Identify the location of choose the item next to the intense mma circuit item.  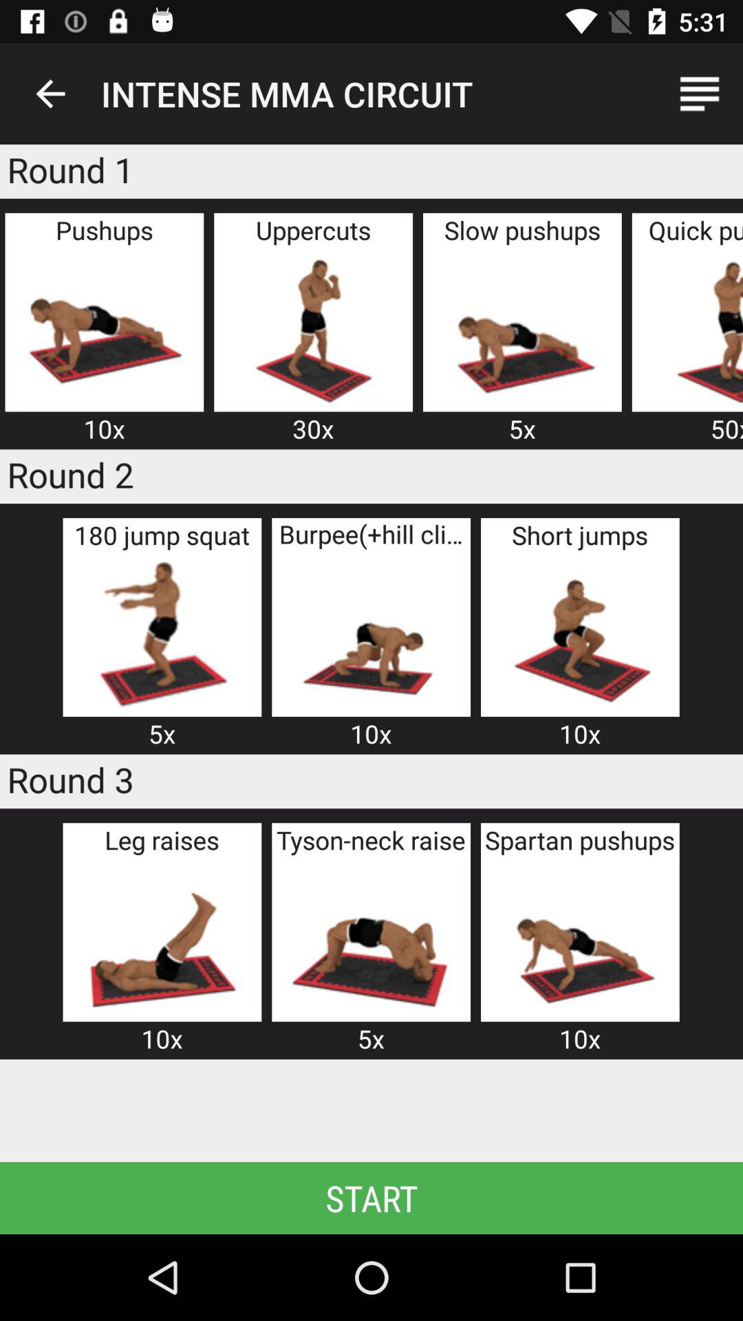
(699, 94).